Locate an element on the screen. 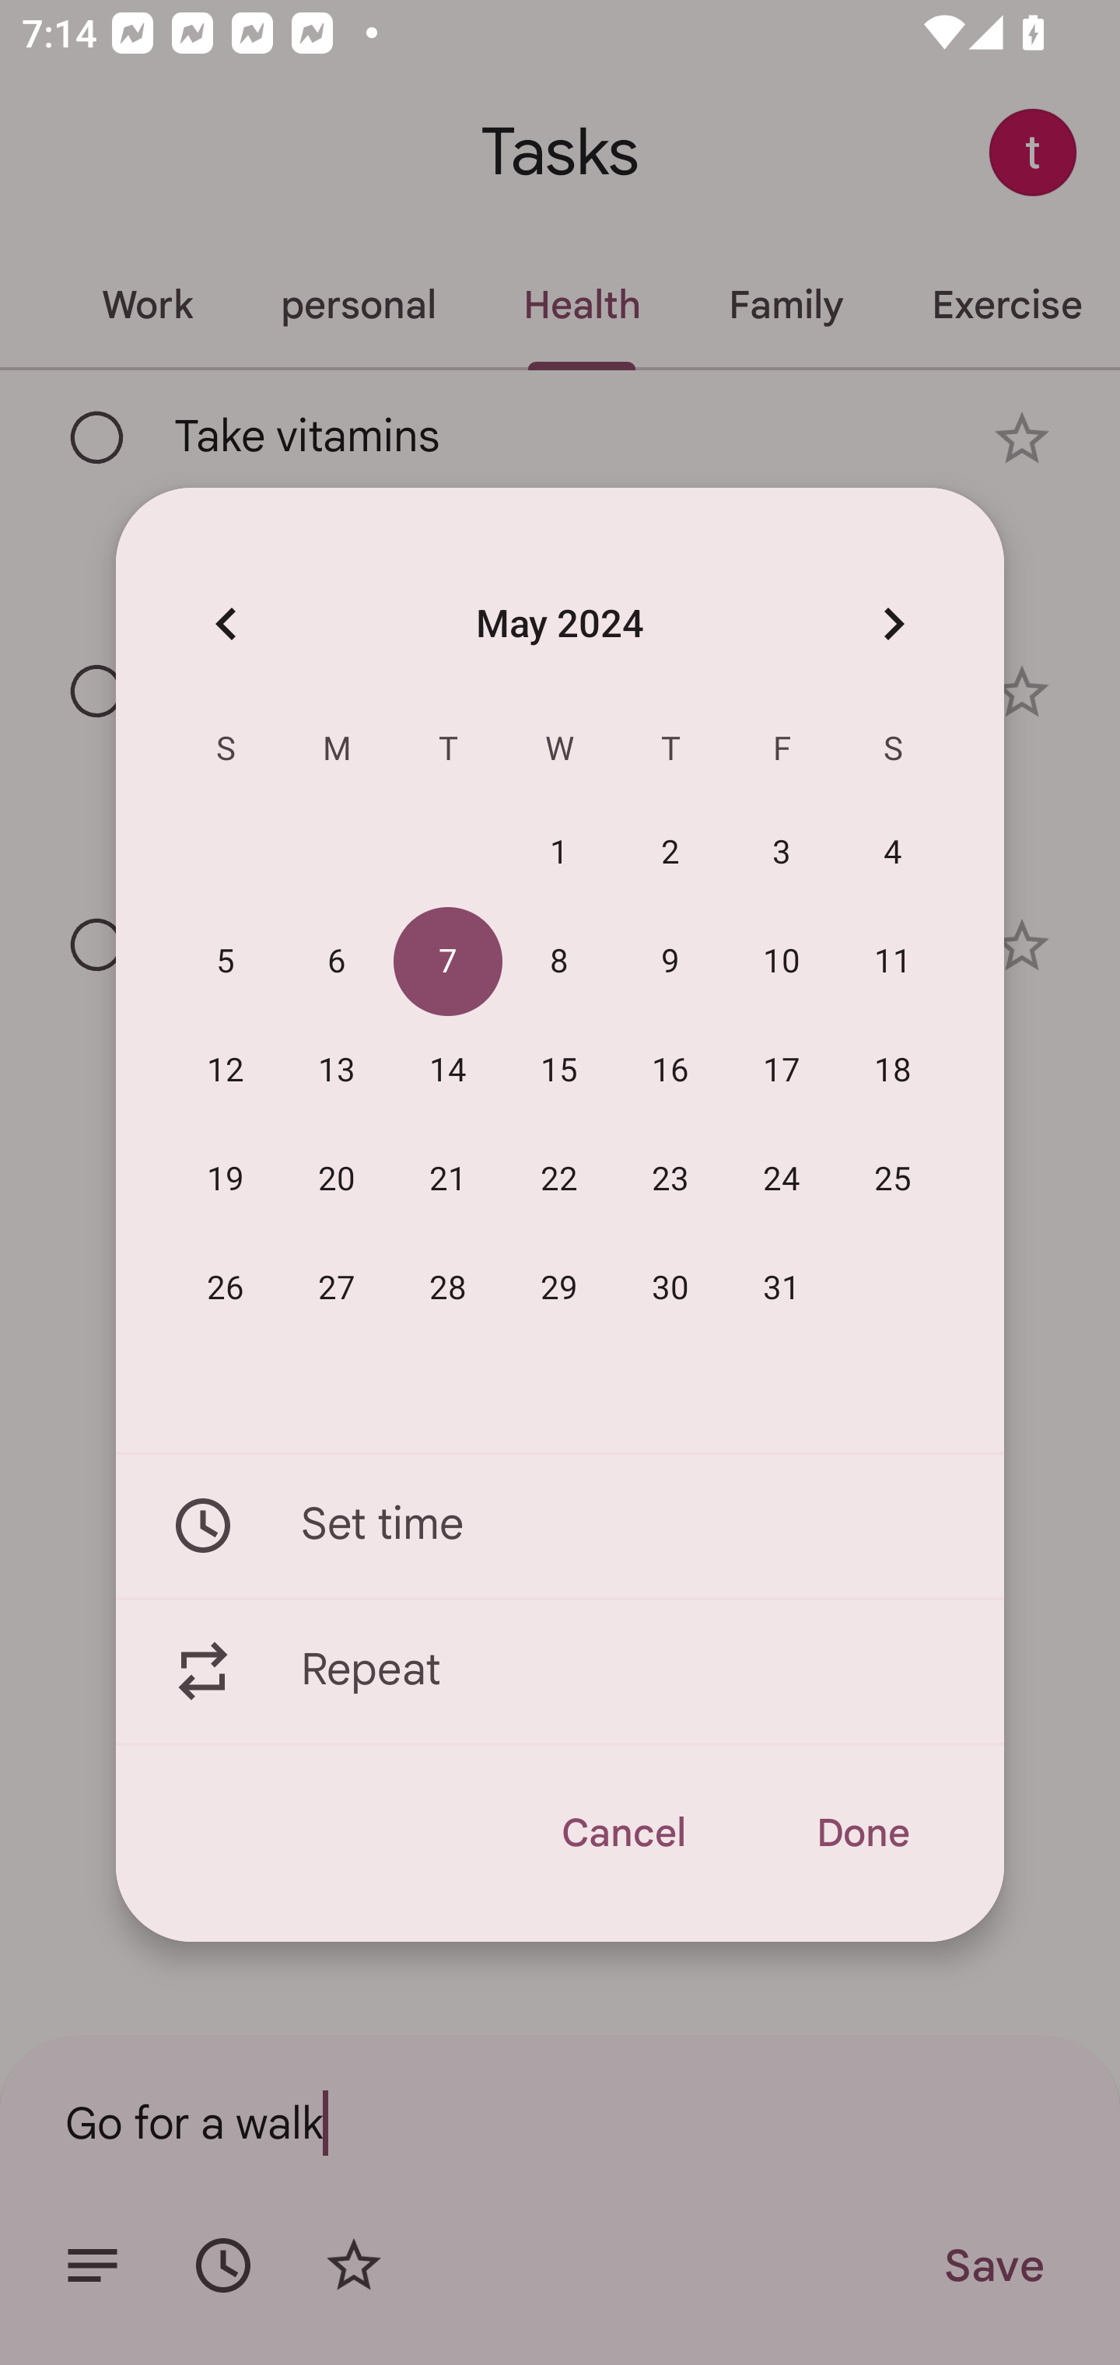  7 07 May 2024 is located at coordinates (448, 962).